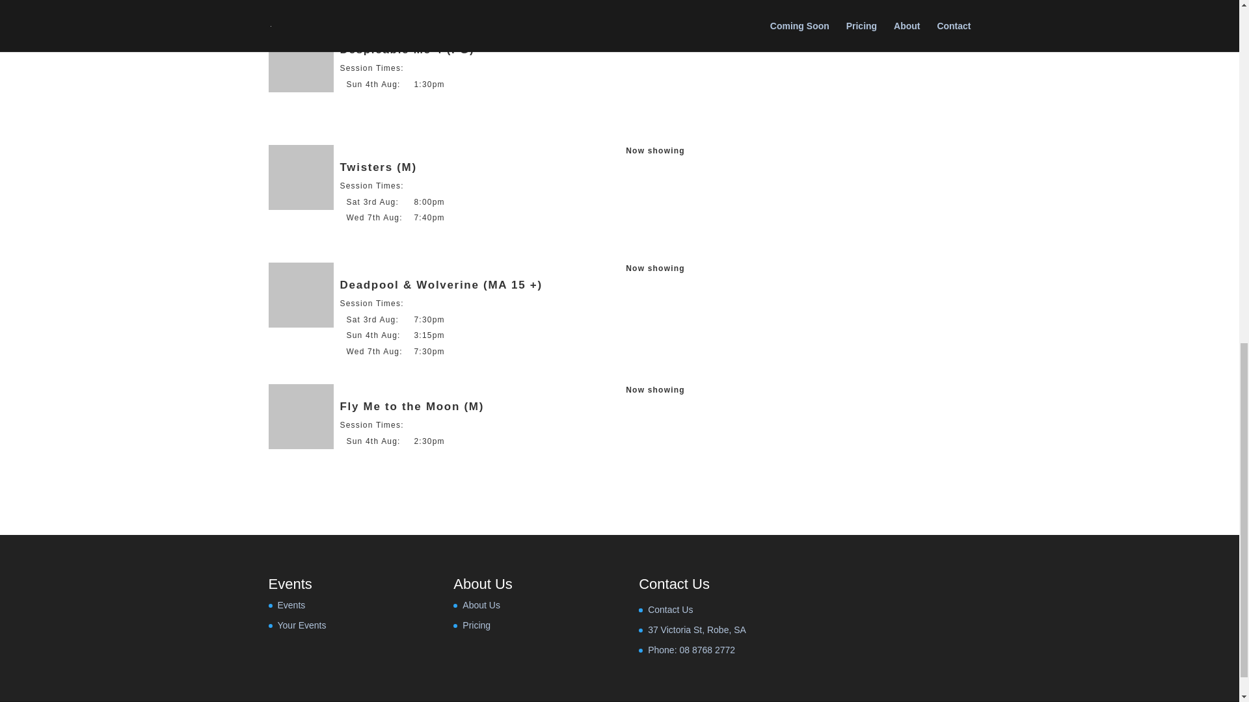 The width and height of the screenshot is (1249, 702). What do you see at coordinates (429, 351) in the screenshot?
I see `7:30pm` at bounding box center [429, 351].